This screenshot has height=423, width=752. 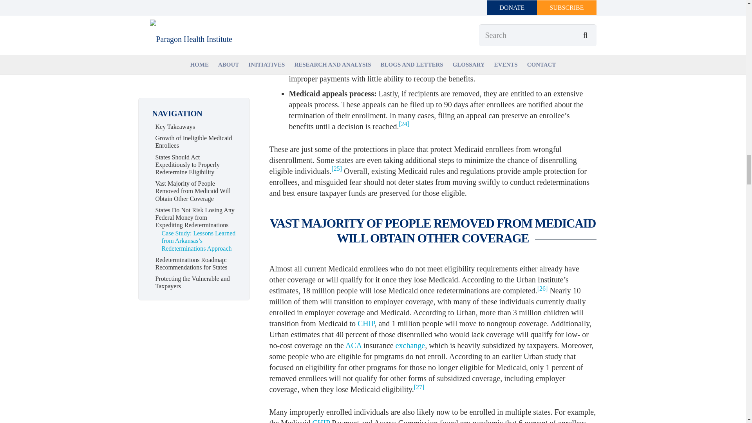 What do you see at coordinates (404, 124) in the screenshot?
I see `24` at bounding box center [404, 124].